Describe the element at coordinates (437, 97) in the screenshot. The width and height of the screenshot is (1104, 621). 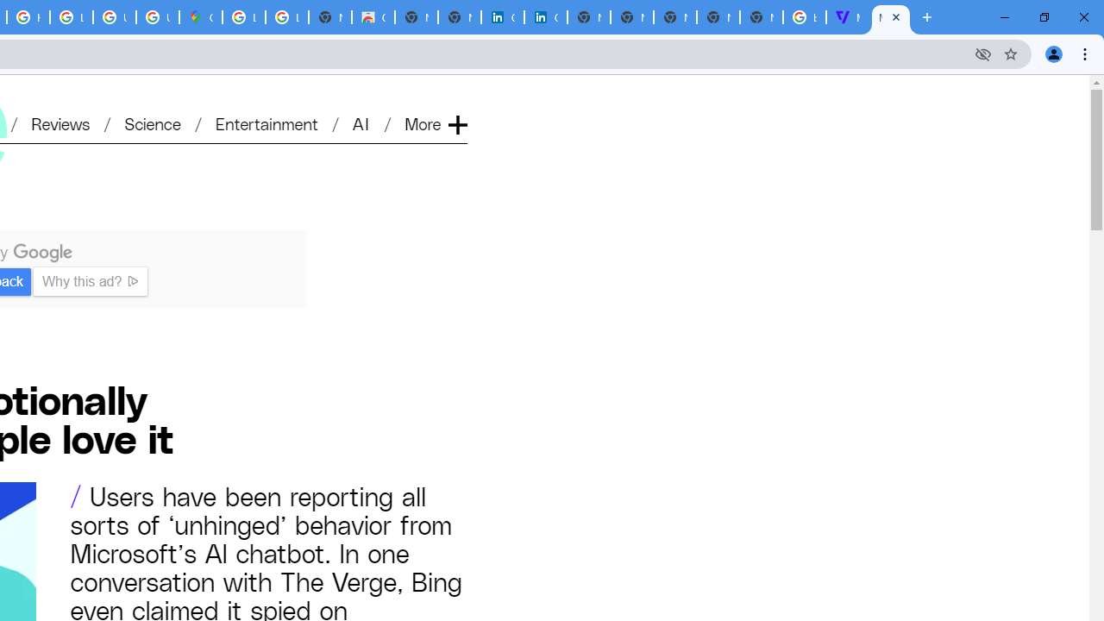
I see `Menu Expand` at that location.